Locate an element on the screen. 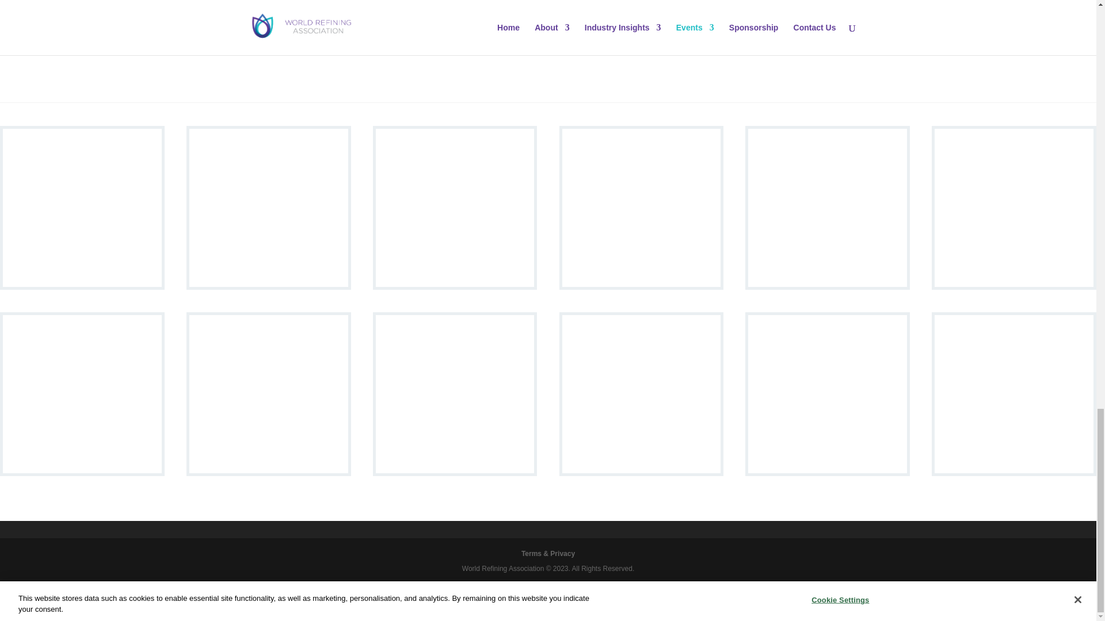 The height and width of the screenshot is (621, 1105). Damian-Kwiatkowski-On-Stage-1 is located at coordinates (268, 283).